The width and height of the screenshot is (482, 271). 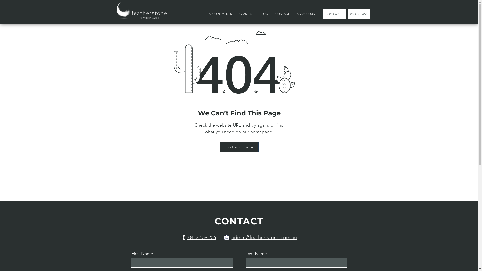 What do you see at coordinates (263, 14) in the screenshot?
I see `BLOG` at bounding box center [263, 14].